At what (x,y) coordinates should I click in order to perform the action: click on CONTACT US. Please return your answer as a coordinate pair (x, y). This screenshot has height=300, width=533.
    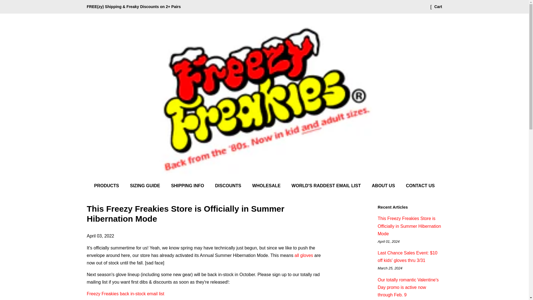
    Looking at the image, I should click on (418, 186).